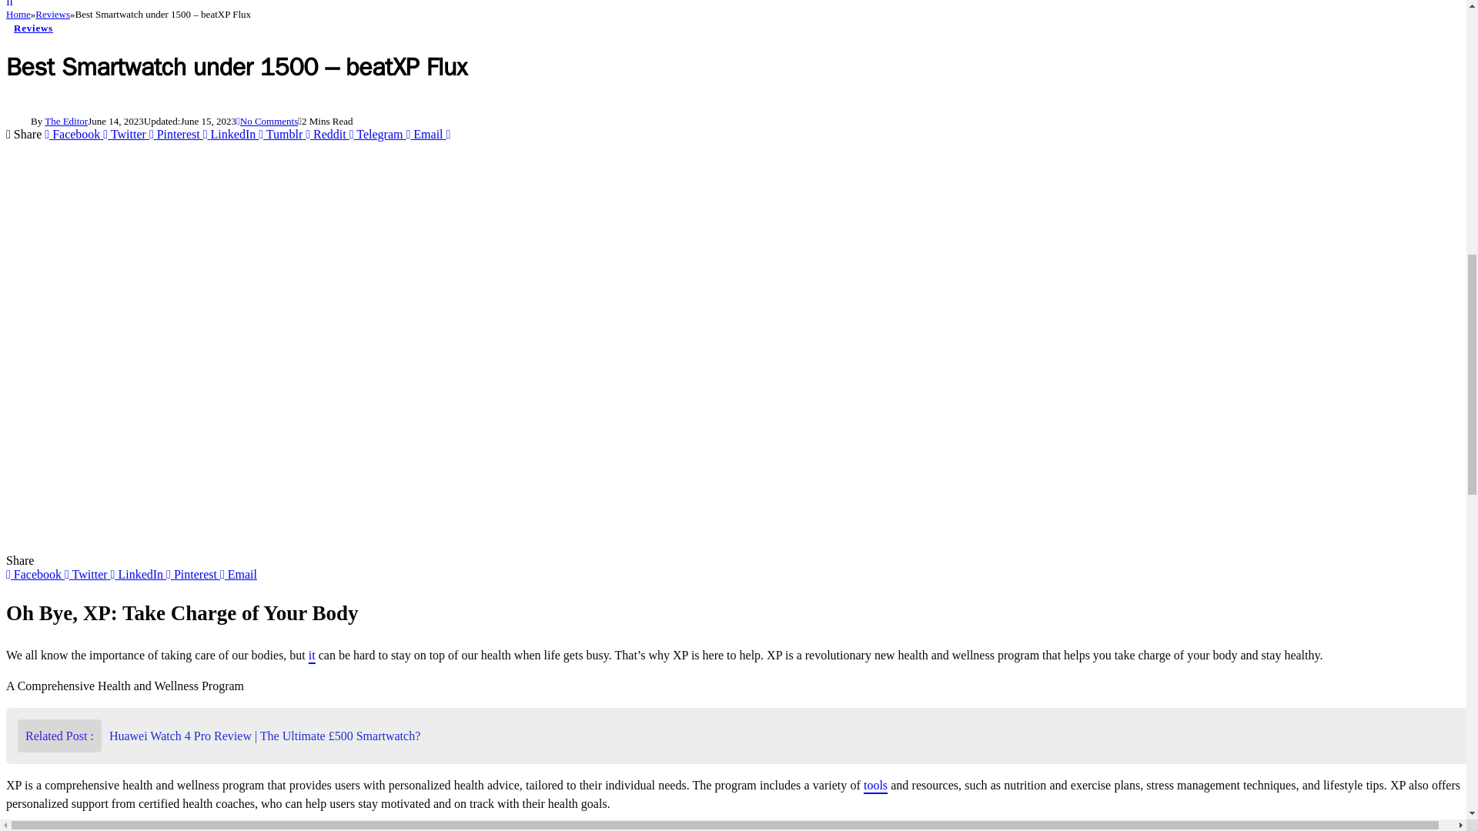 The height and width of the screenshot is (831, 1478). What do you see at coordinates (18, 14) in the screenshot?
I see `Home` at bounding box center [18, 14].